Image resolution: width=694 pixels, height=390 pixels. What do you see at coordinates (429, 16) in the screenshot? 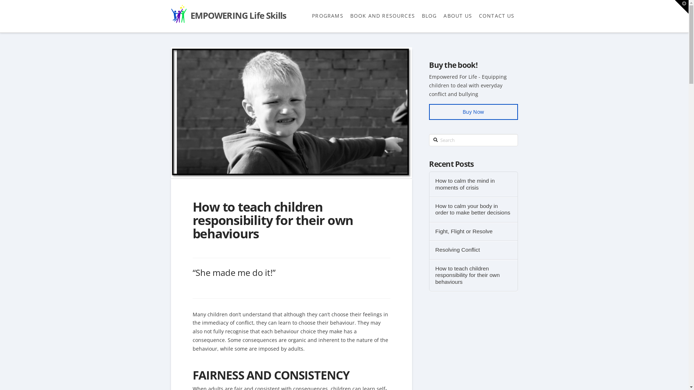
I see `BLOG` at bounding box center [429, 16].